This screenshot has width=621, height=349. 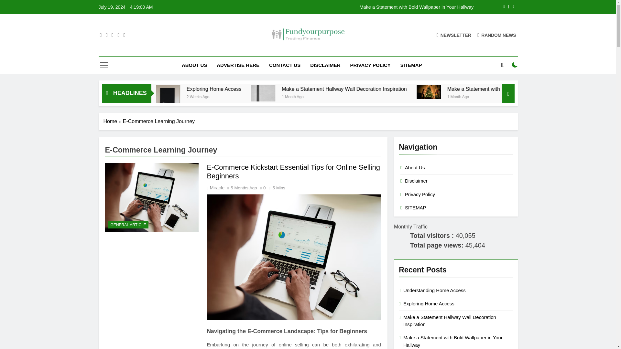 What do you see at coordinates (182, 89) in the screenshot?
I see `Understanding Home Access` at bounding box center [182, 89].